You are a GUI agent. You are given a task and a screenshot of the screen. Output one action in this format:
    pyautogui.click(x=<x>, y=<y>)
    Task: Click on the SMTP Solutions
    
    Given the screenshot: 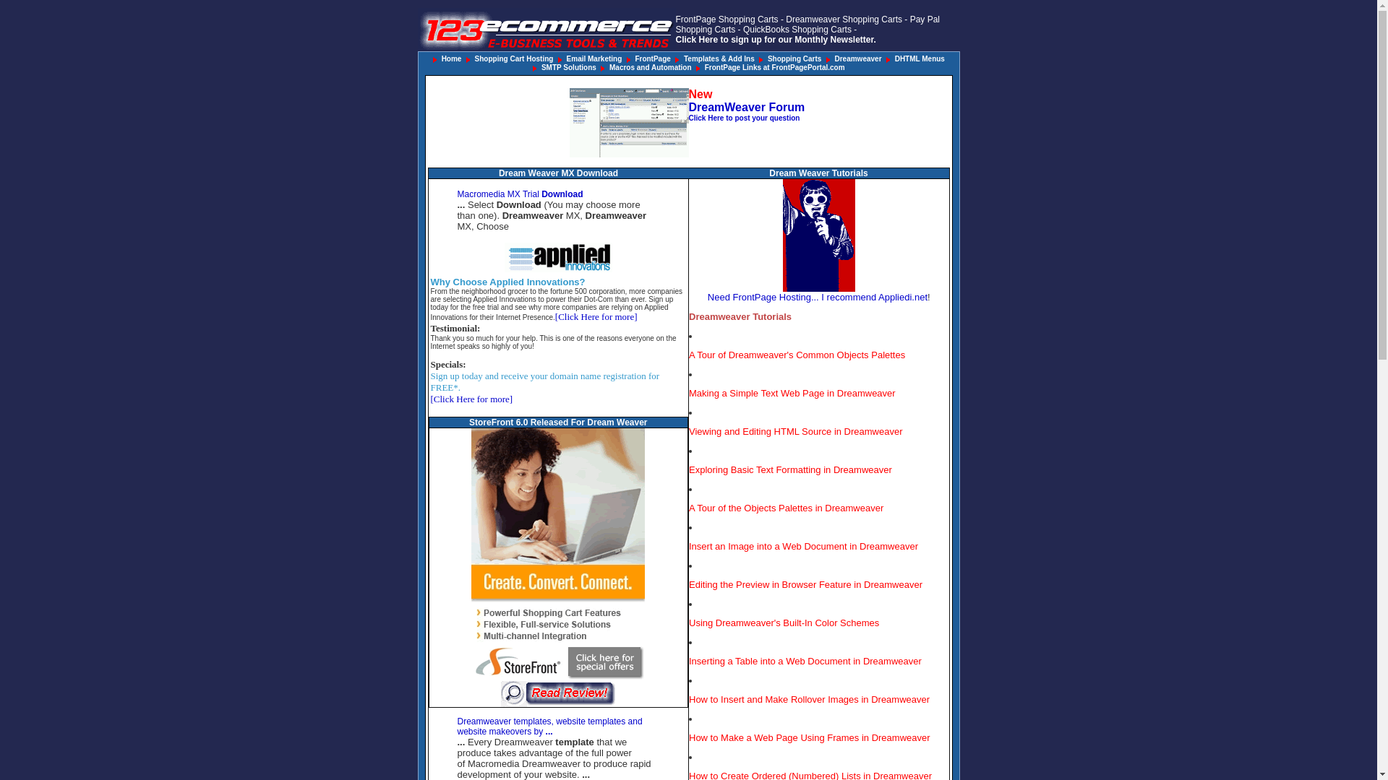 What is the action you would take?
    pyautogui.click(x=569, y=68)
    